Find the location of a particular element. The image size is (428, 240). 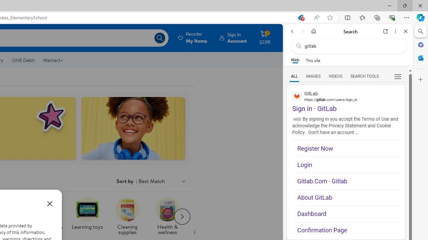

Search the web is located at coordinates (352, 46).